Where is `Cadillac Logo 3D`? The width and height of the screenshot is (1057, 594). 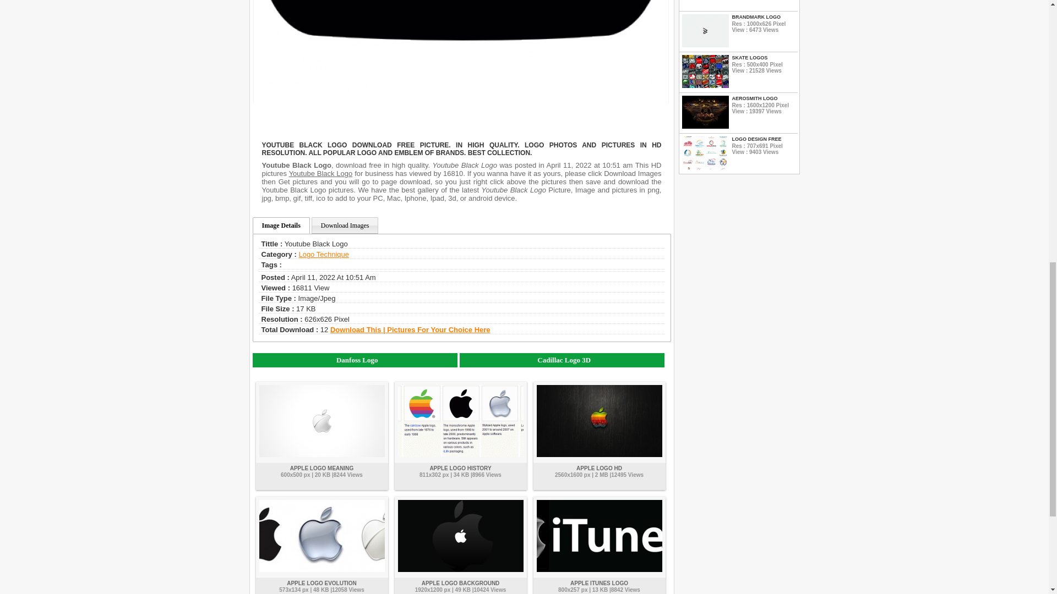 Cadillac Logo 3D is located at coordinates (562, 360).